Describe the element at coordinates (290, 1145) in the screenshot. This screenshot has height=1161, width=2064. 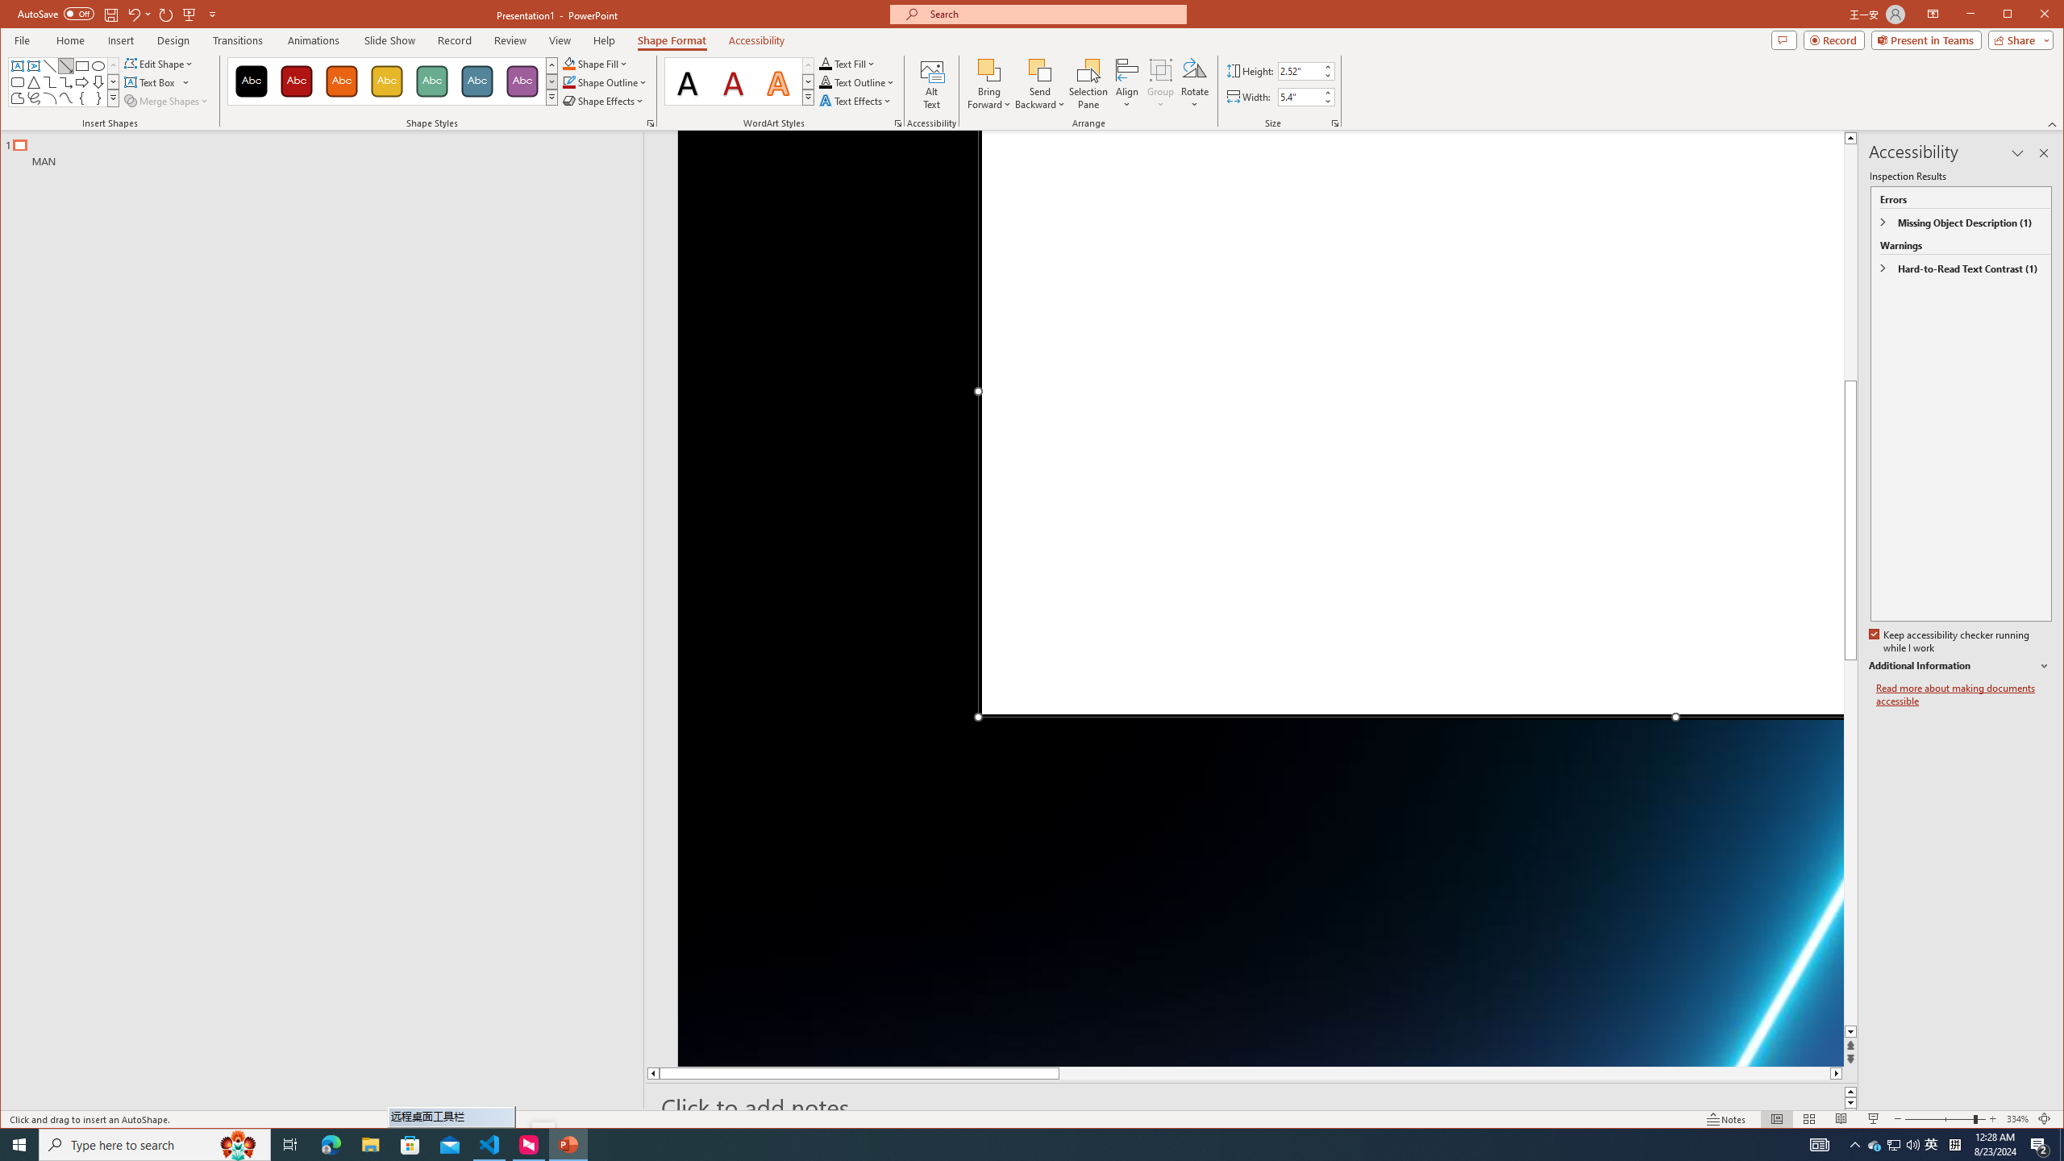
I see `Task View` at that location.